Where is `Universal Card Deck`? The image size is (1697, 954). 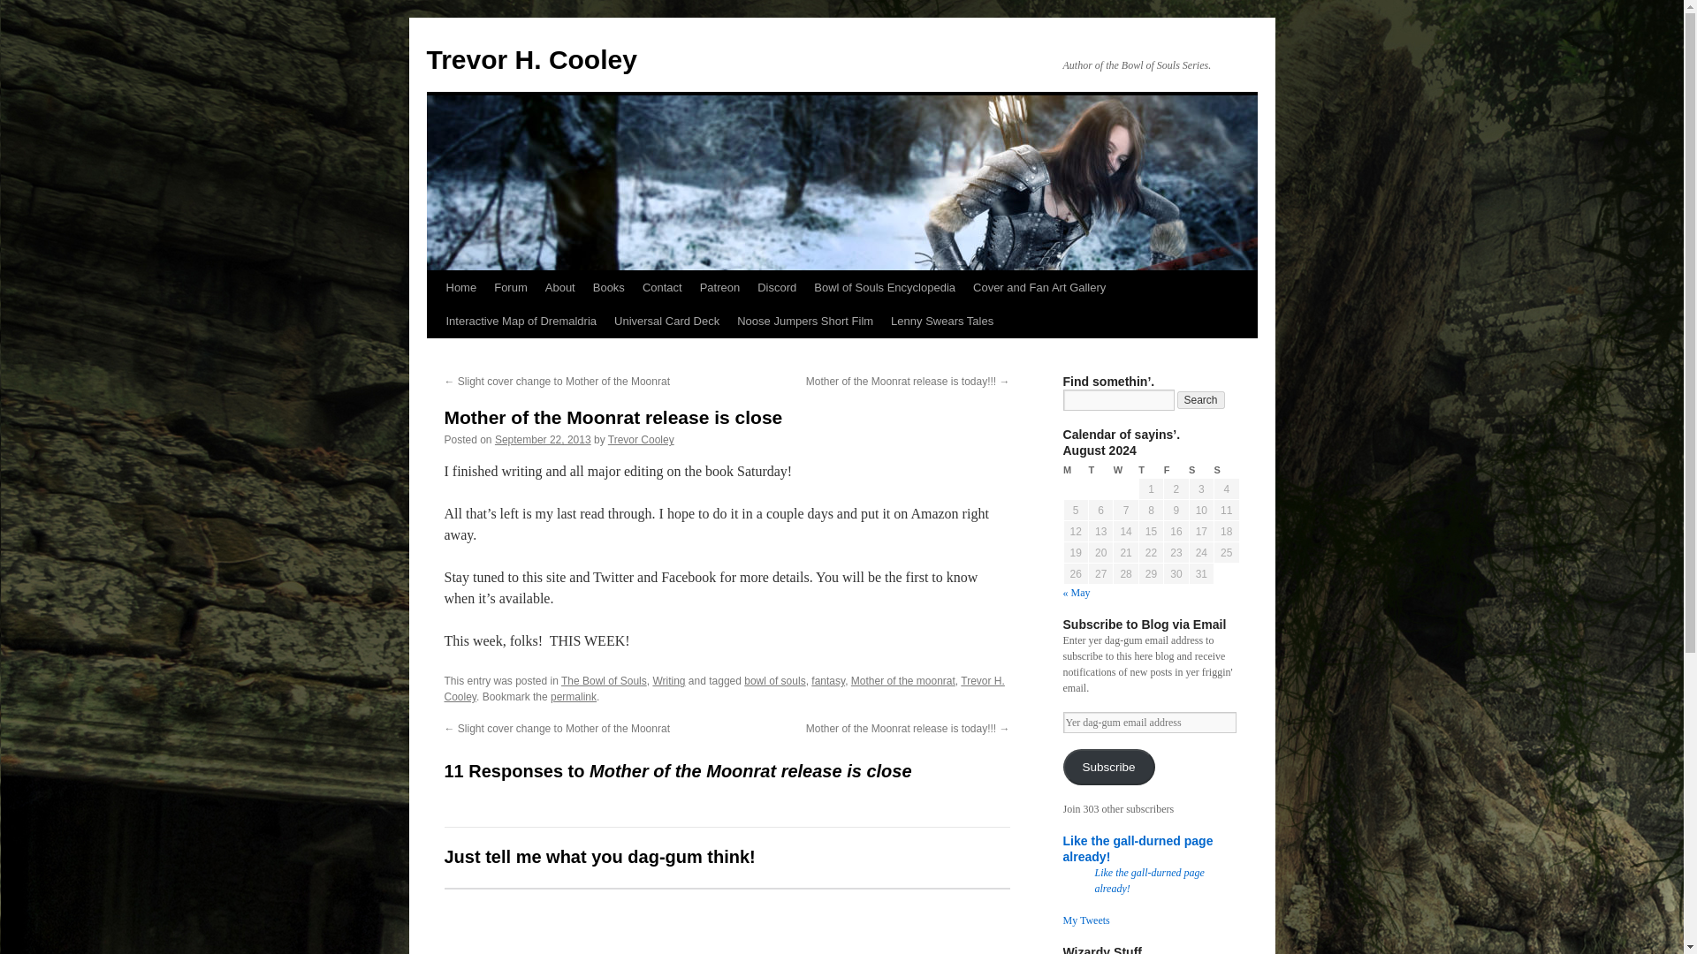
Universal Card Deck is located at coordinates (666, 322).